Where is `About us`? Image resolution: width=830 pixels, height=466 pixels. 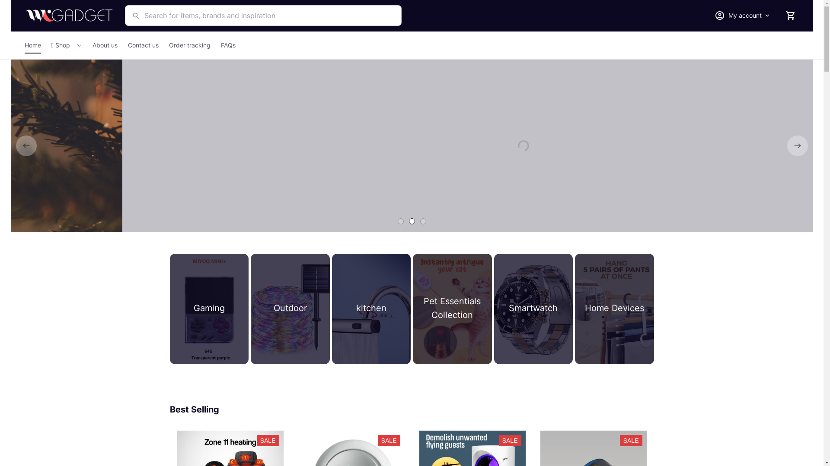 About us is located at coordinates (105, 45).